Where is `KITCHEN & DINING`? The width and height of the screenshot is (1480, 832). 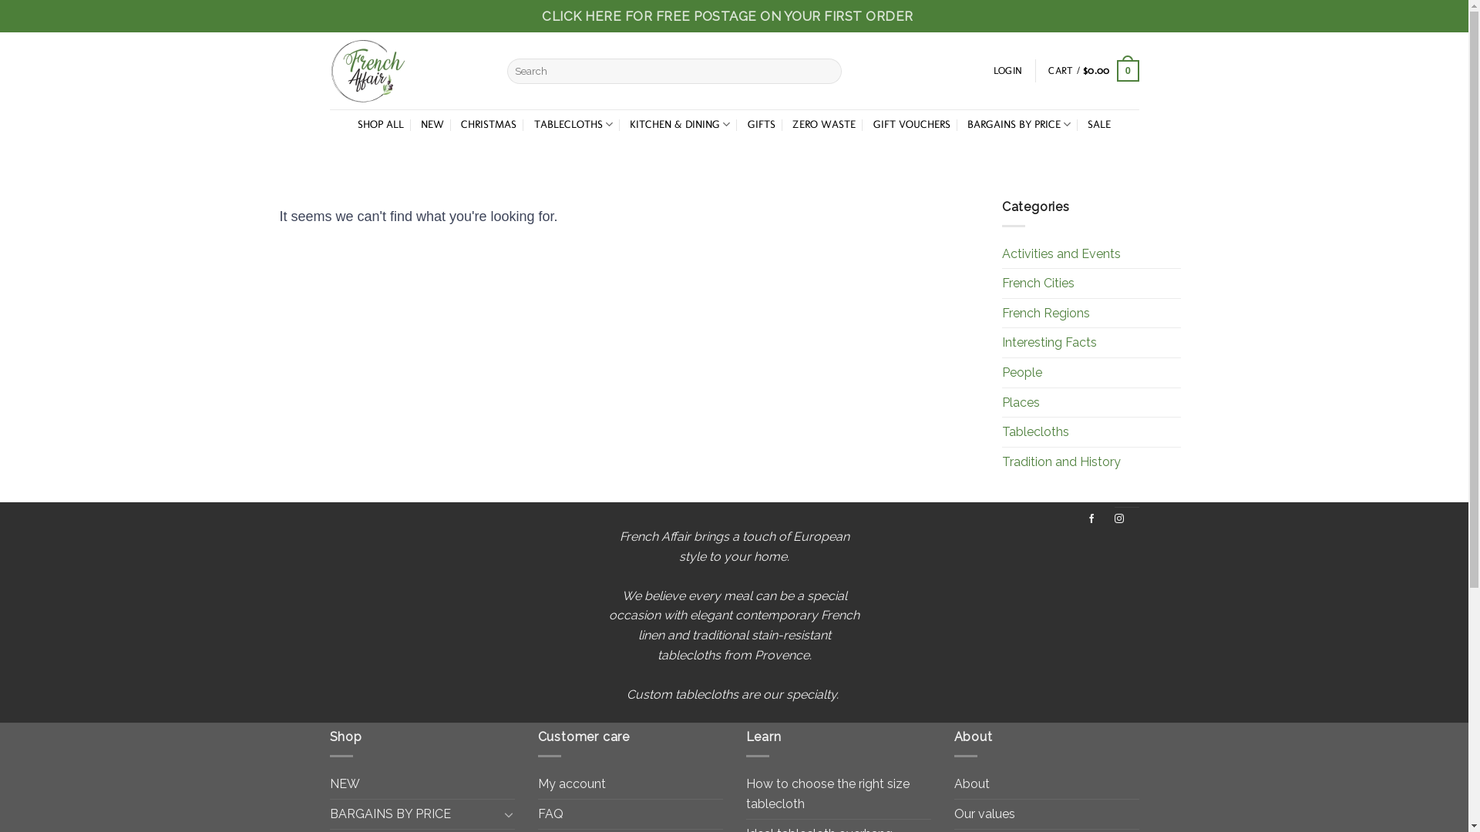 KITCHEN & DINING is located at coordinates (680, 125).